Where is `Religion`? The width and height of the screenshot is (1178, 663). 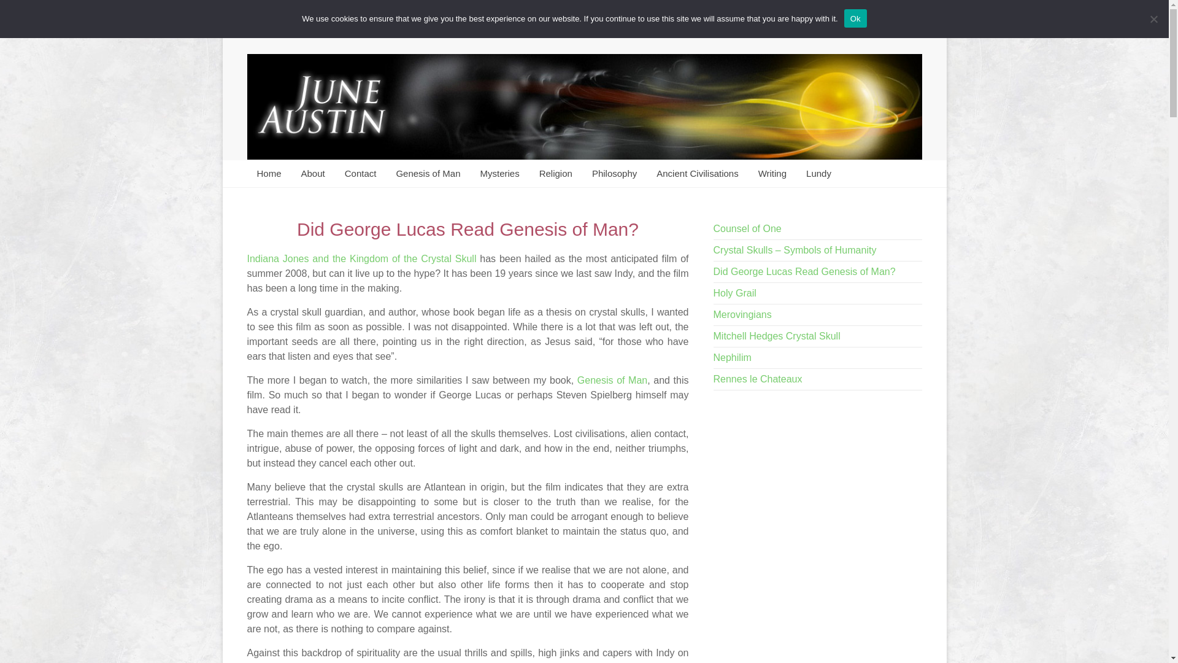
Religion is located at coordinates (555, 173).